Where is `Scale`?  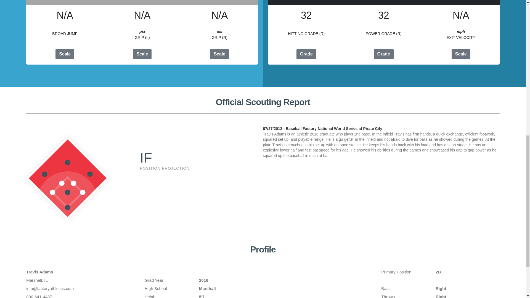
Scale is located at coordinates (461, 54).